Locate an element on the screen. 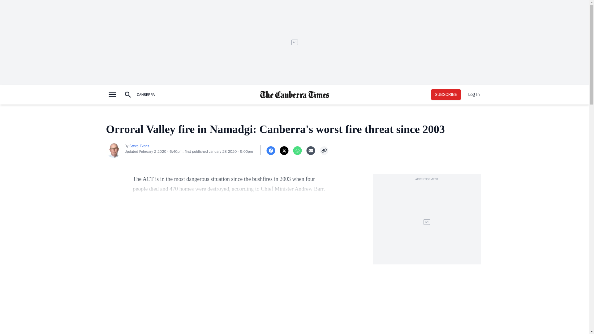 Image resolution: width=594 pixels, height=334 pixels. Log In is located at coordinates (474, 95).